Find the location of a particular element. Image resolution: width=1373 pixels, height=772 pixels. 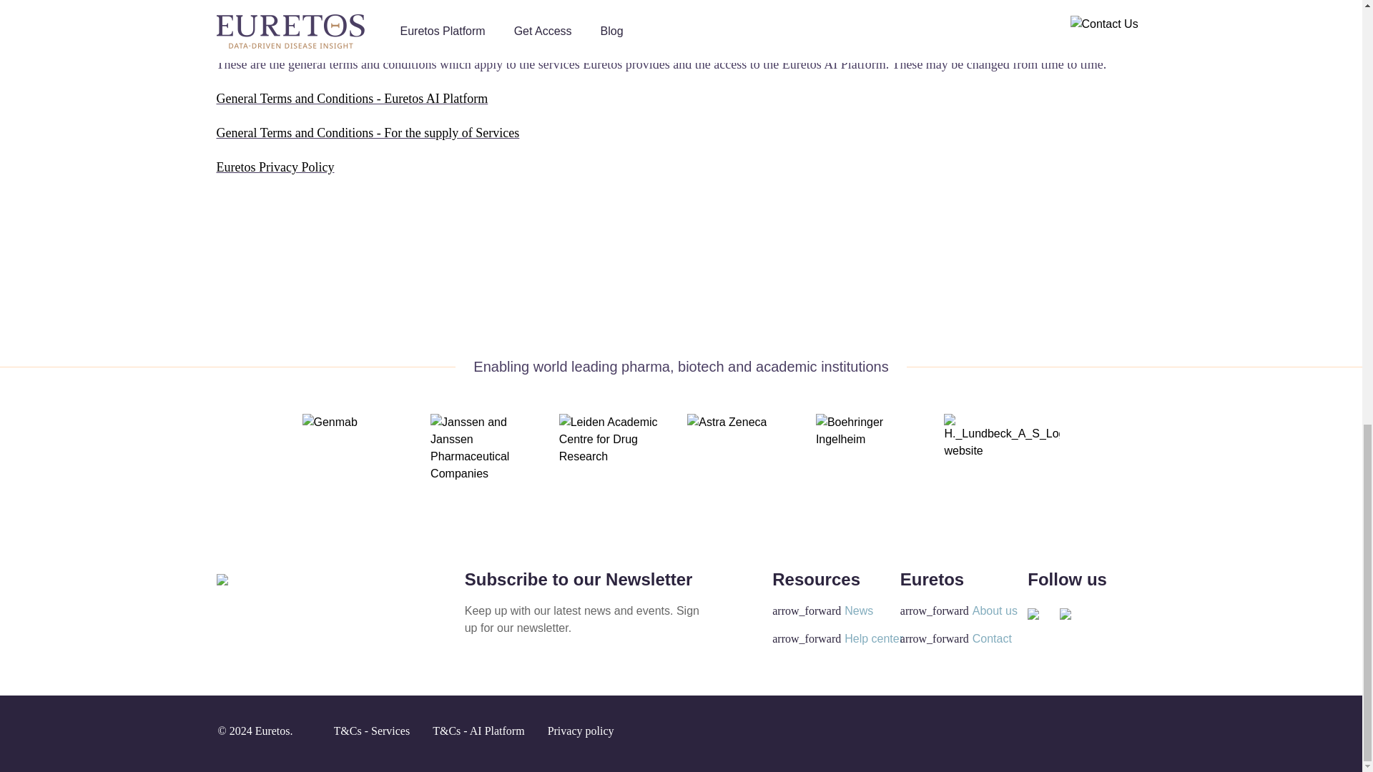

Privacy policy is located at coordinates (581, 731).